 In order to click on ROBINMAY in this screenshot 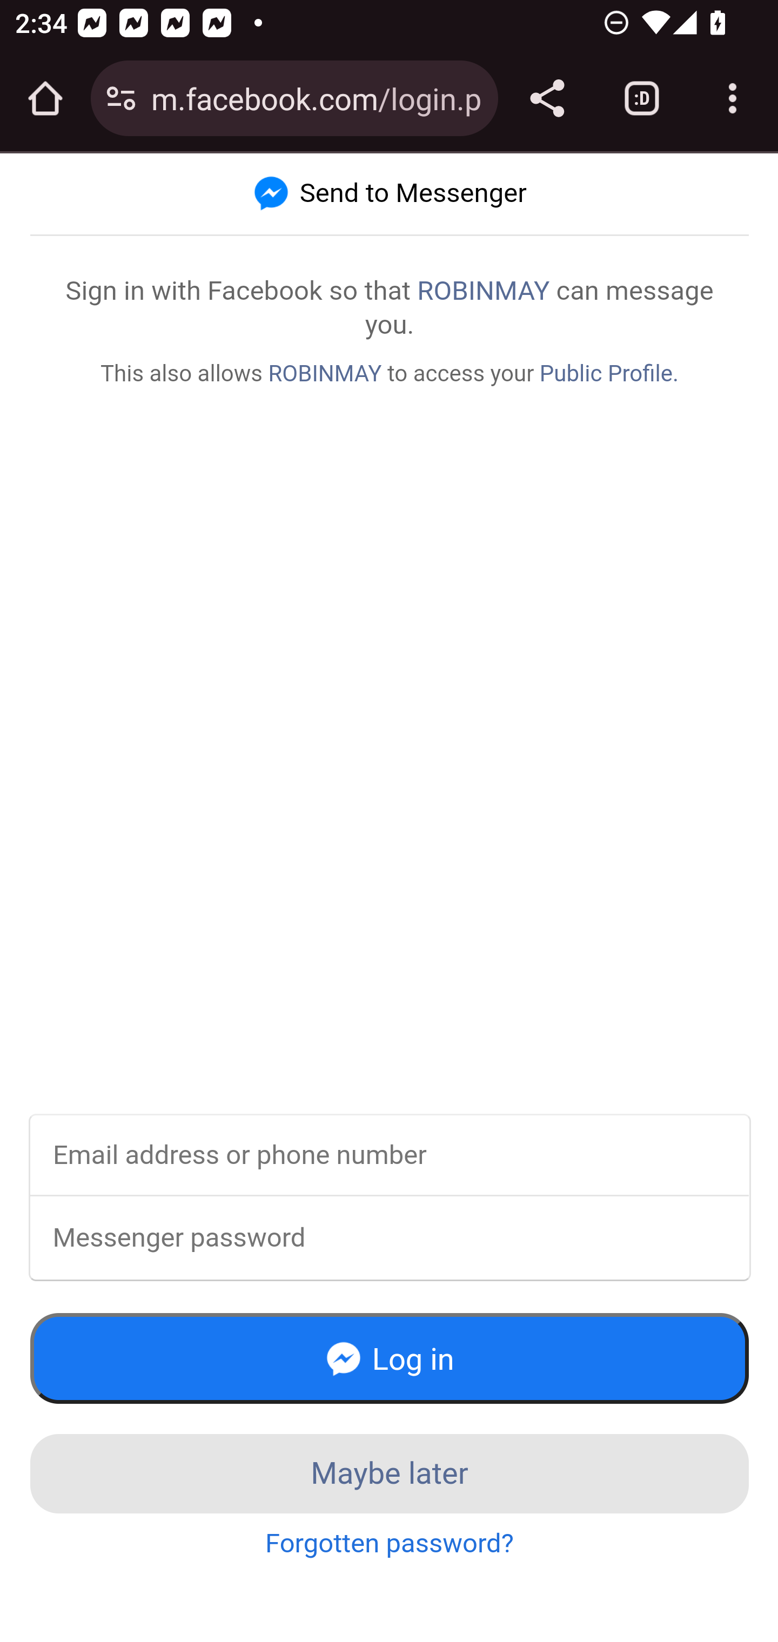, I will do `click(483, 291)`.